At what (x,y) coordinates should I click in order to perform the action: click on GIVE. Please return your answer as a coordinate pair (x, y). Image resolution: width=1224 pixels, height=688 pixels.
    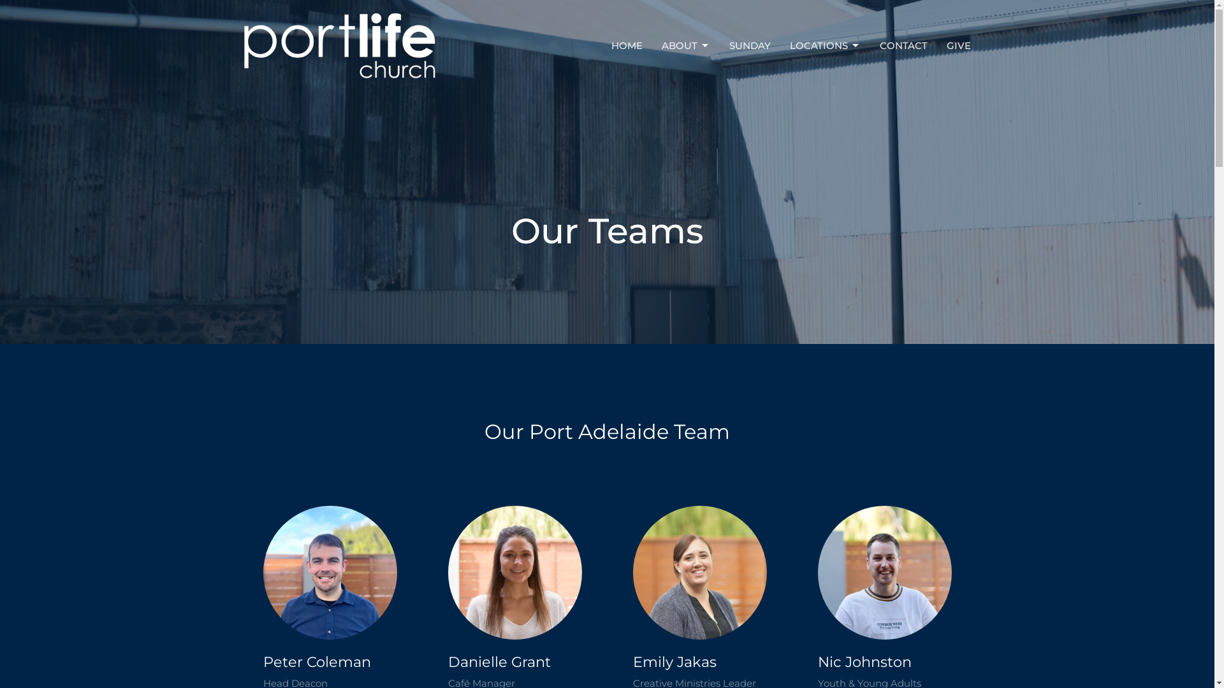
    Looking at the image, I should click on (958, 46).